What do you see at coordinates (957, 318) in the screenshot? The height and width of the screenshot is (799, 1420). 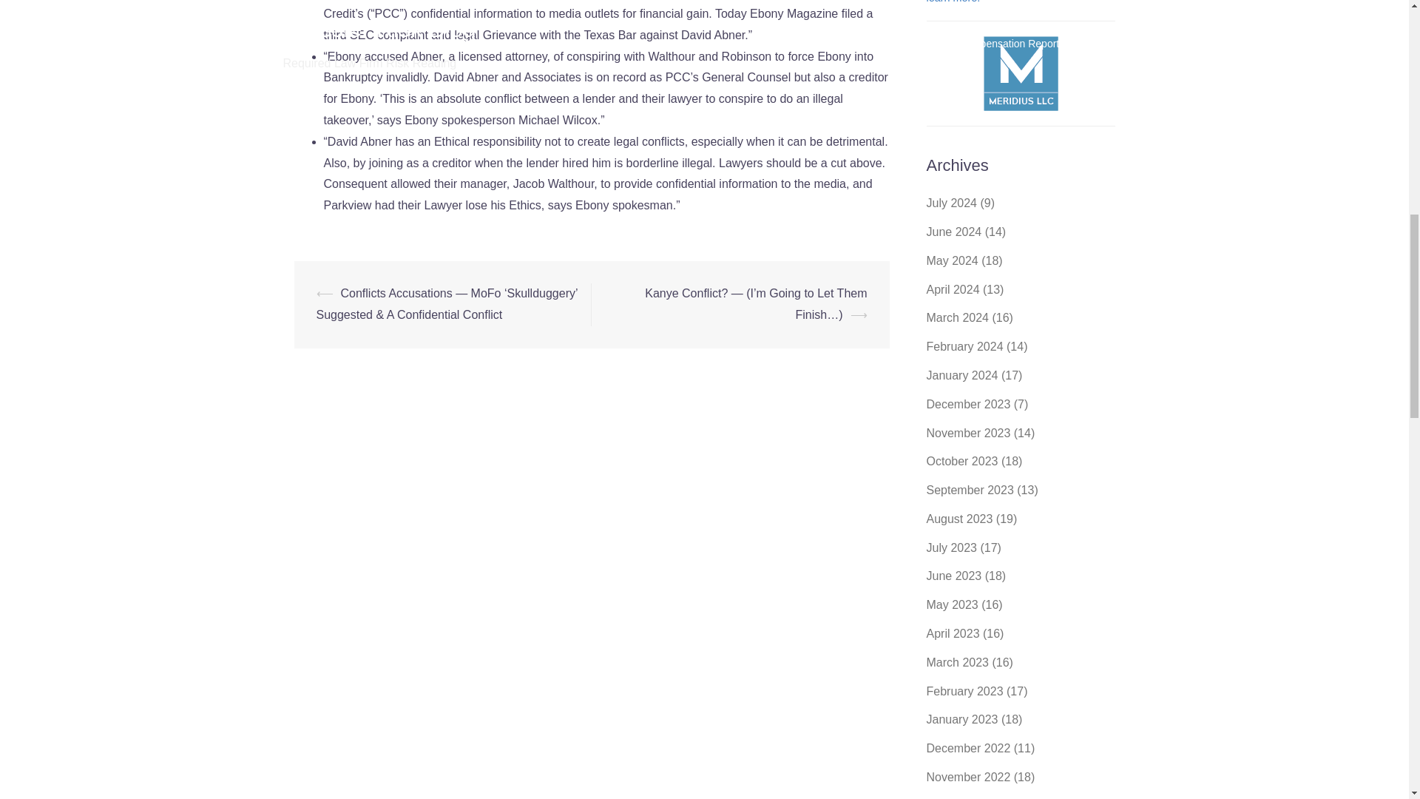 I see `March 2024` at bounding box center [957, 318].